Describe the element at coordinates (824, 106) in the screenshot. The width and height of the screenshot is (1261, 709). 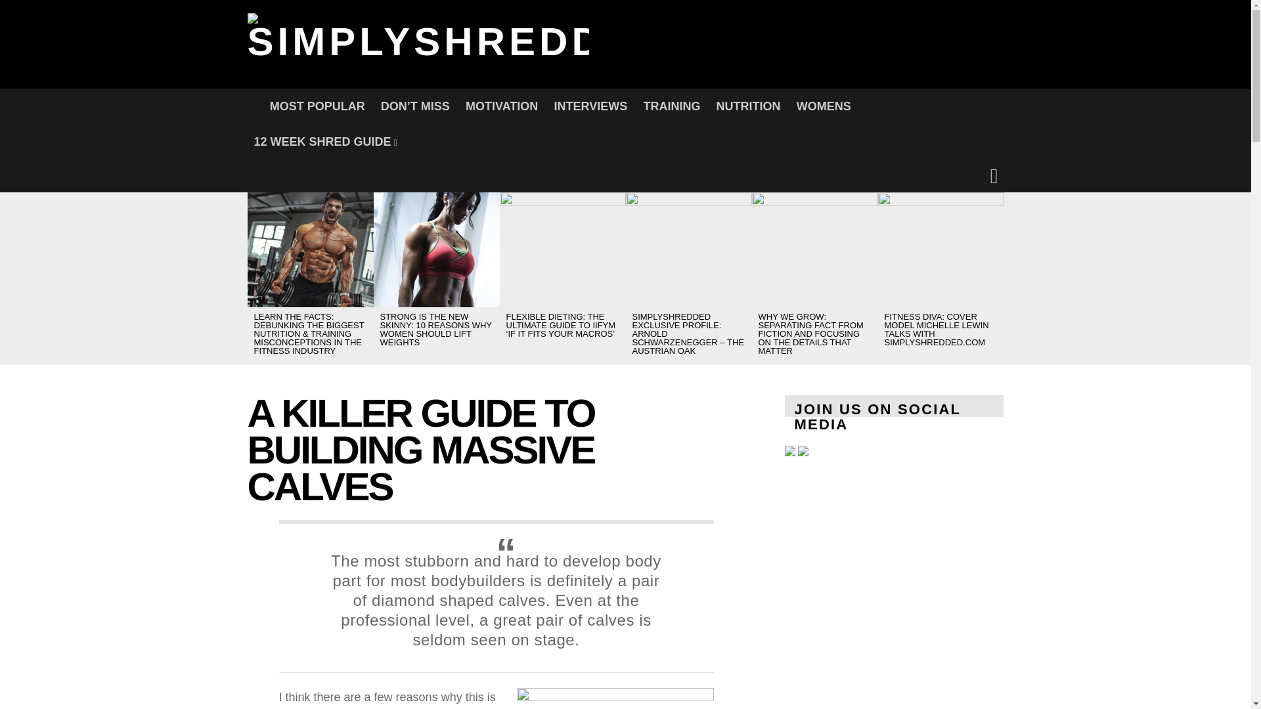
I see `WOMENS` at that location.